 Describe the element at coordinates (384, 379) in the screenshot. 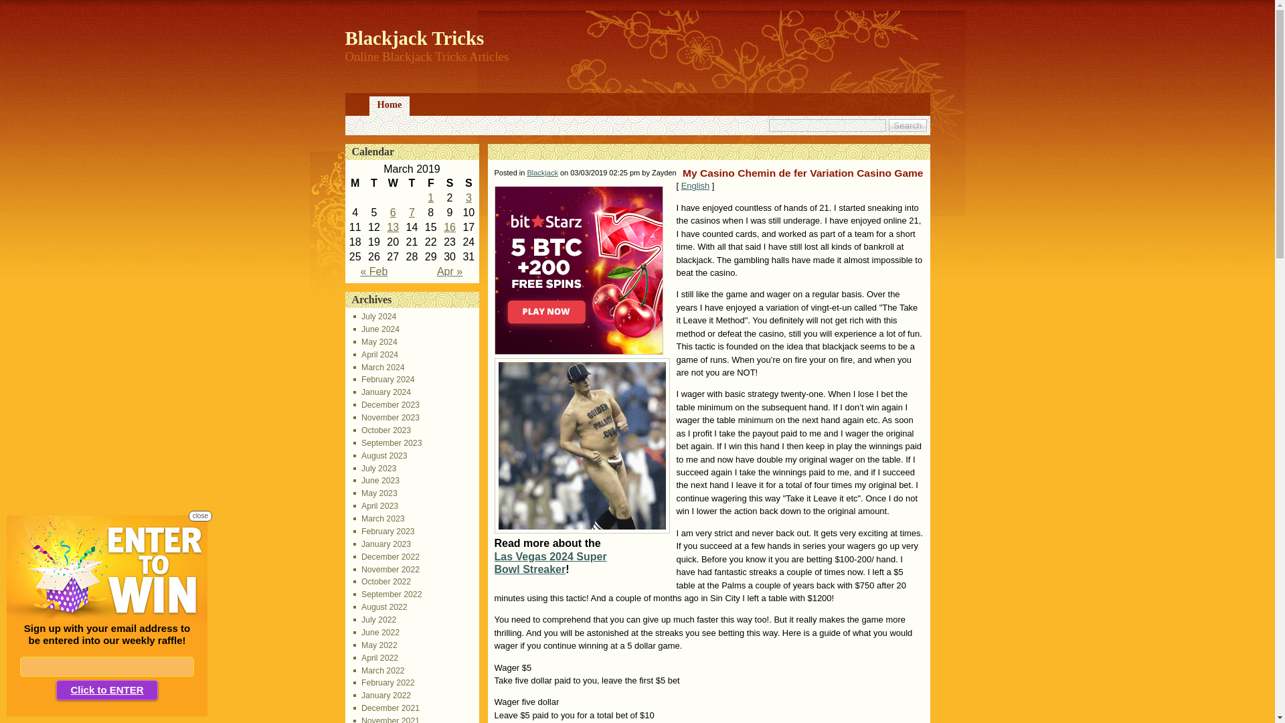

I see `February 2024` at that location.